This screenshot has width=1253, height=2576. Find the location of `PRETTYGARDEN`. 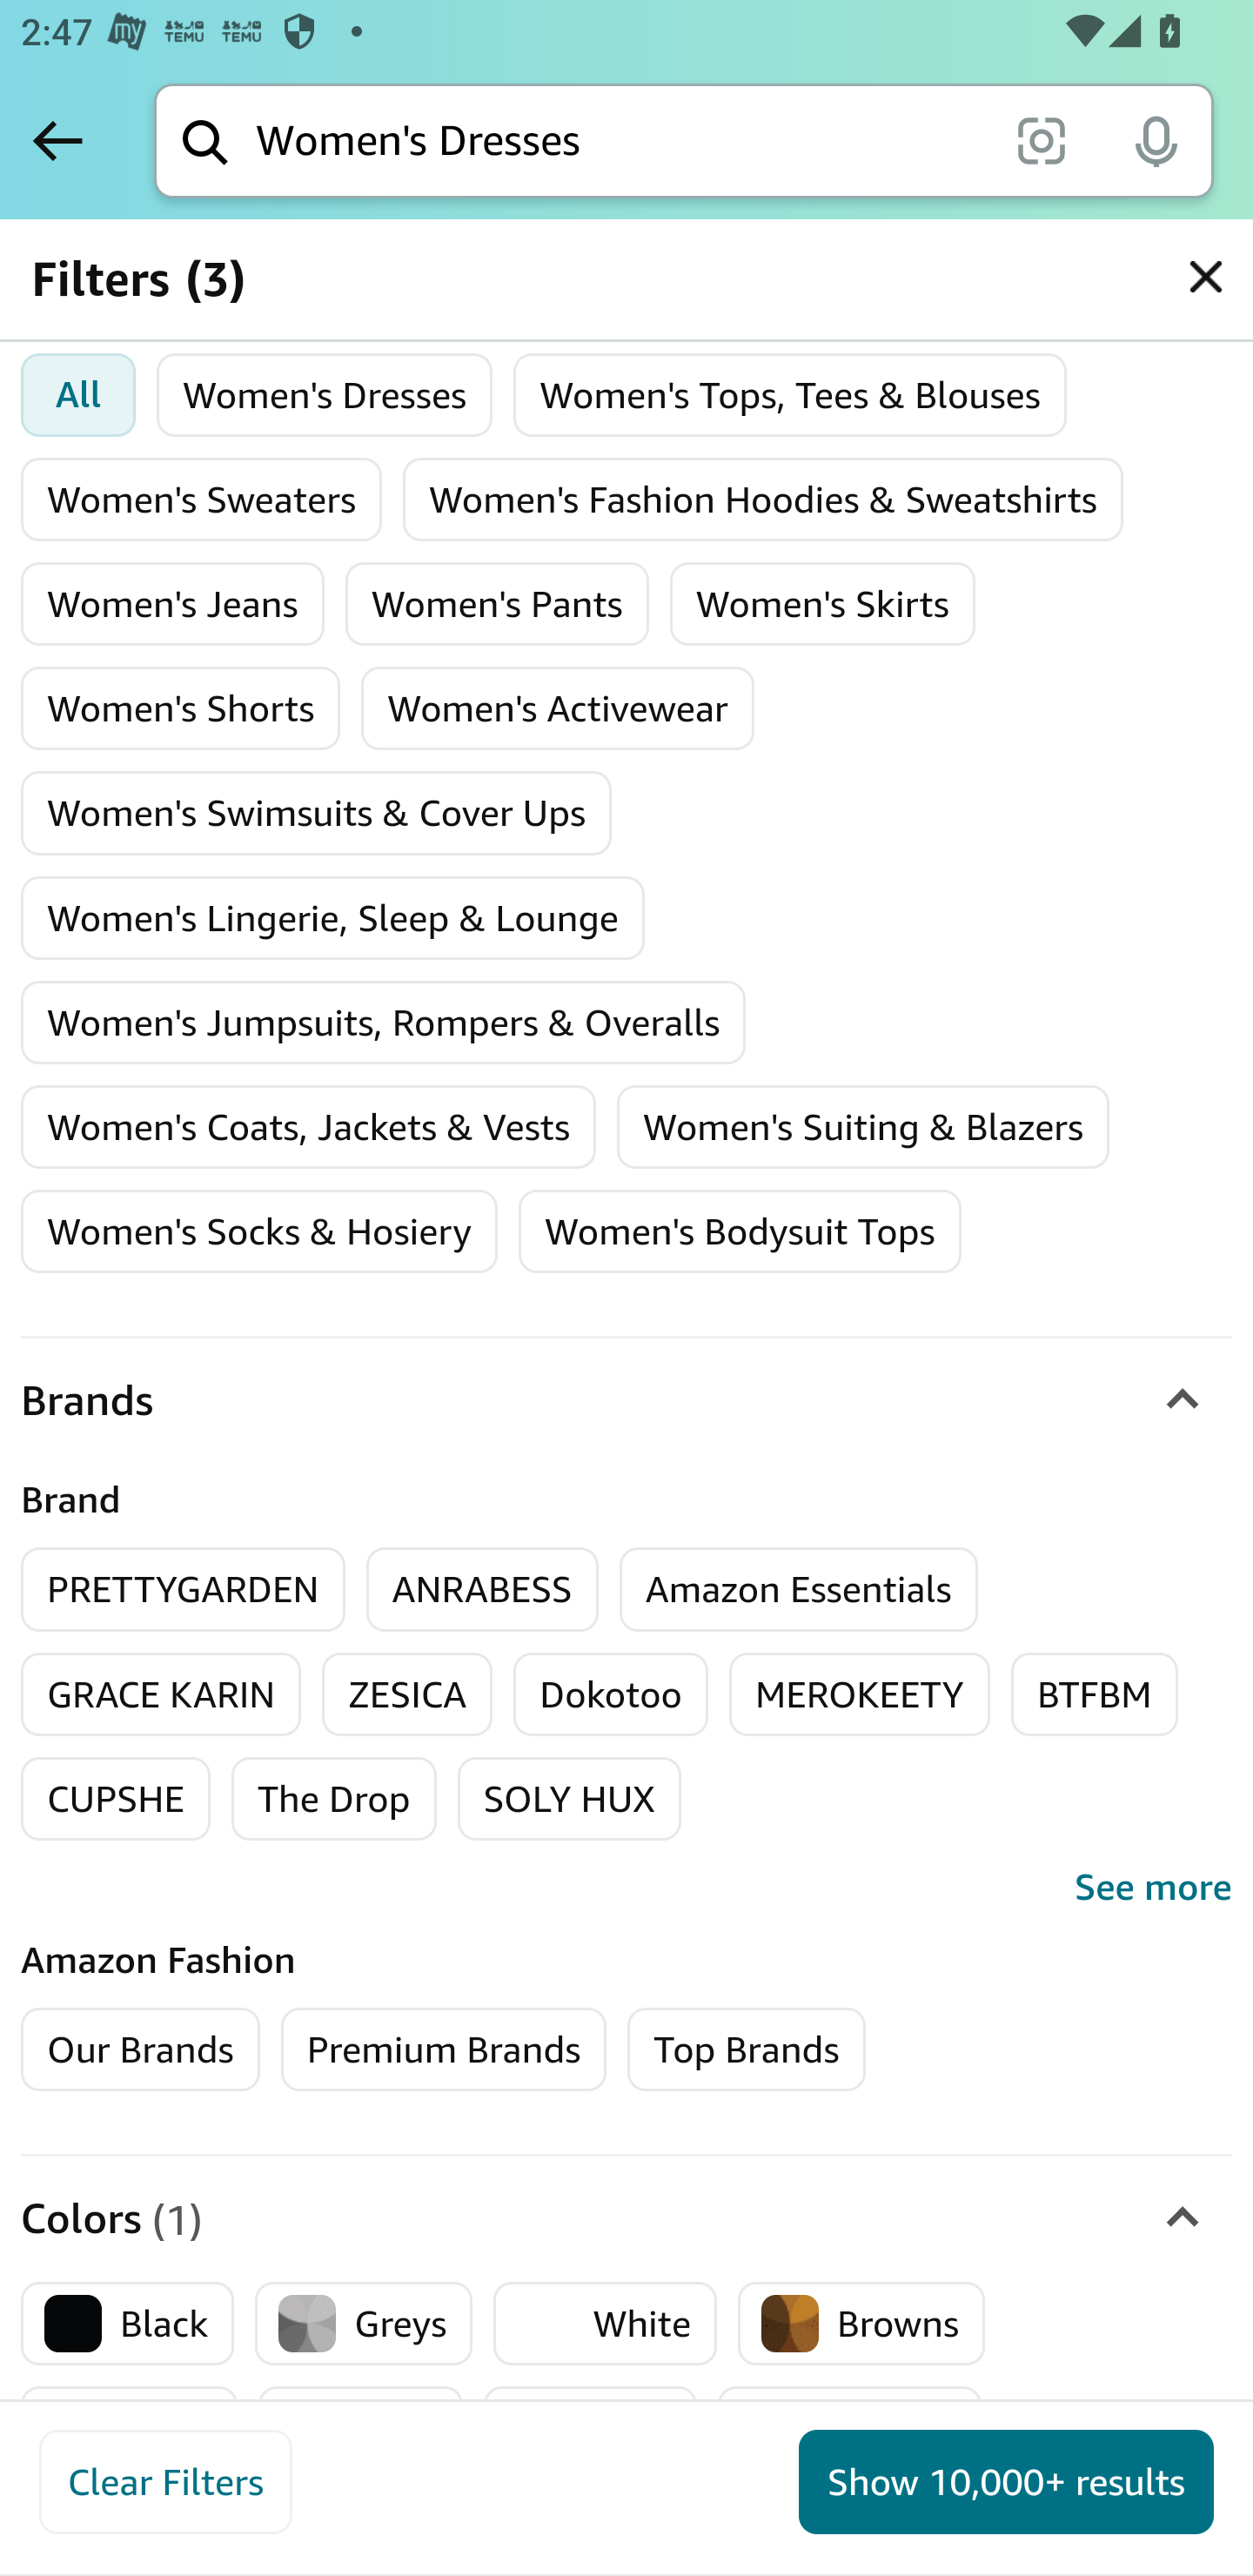

PRETTYGARDEN is located at coordinates (184, 1587).